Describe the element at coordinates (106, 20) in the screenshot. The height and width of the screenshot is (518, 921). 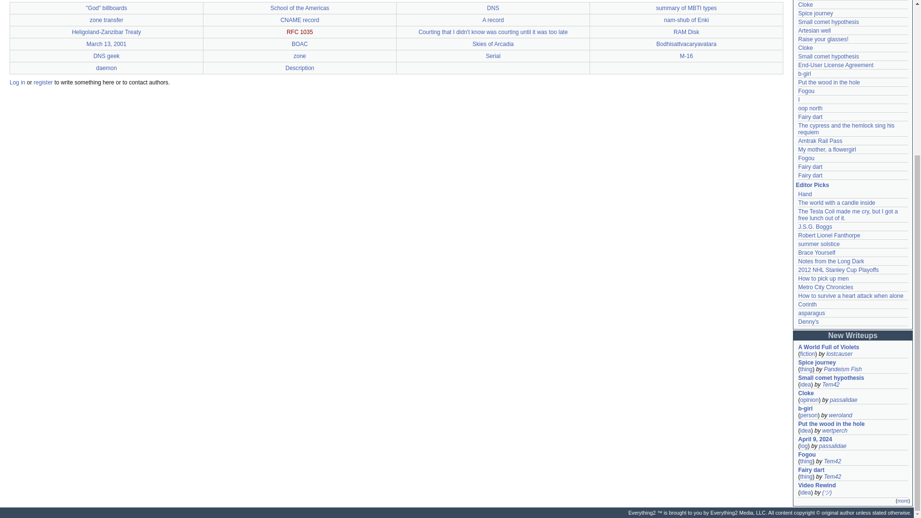
I see `zone transfer` at that location.